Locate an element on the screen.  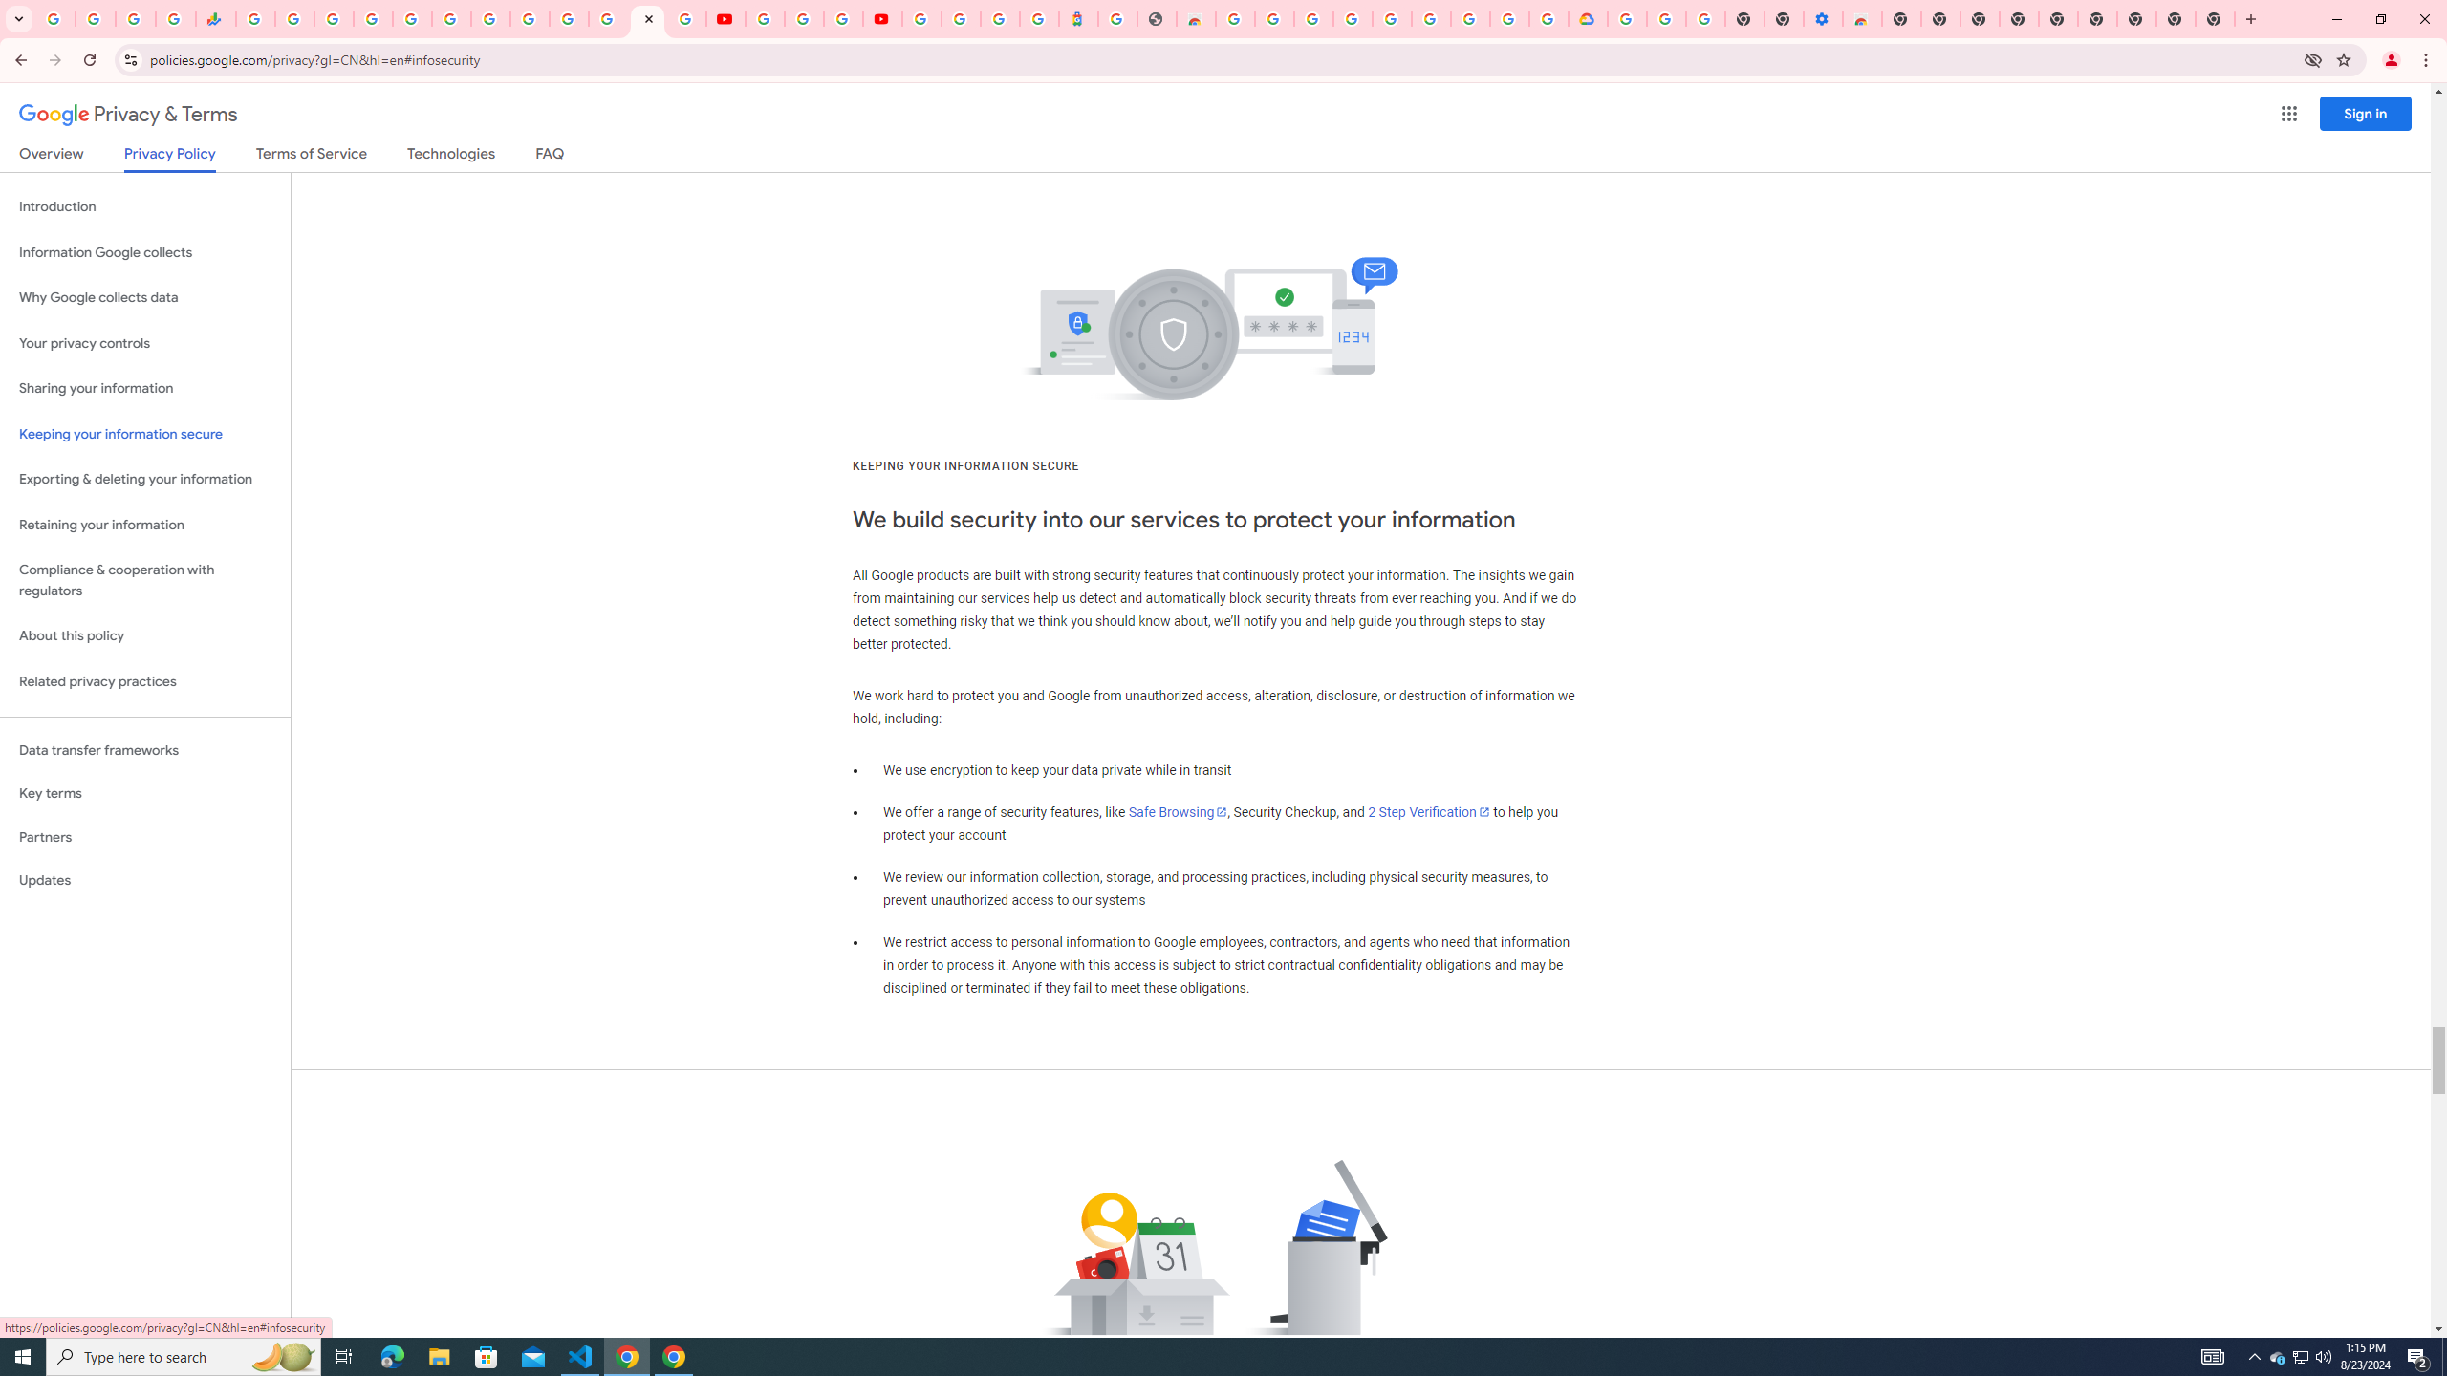
Android TV Policies and Guidelines - Transparency Center is located at coordinates (489, 19).